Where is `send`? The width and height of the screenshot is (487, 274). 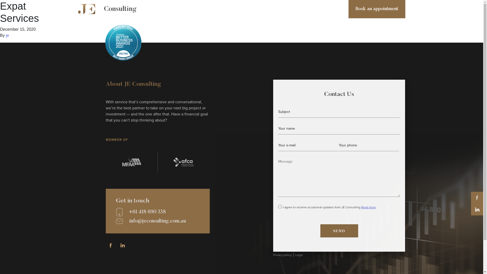 send is located at coordinates (339, 231).